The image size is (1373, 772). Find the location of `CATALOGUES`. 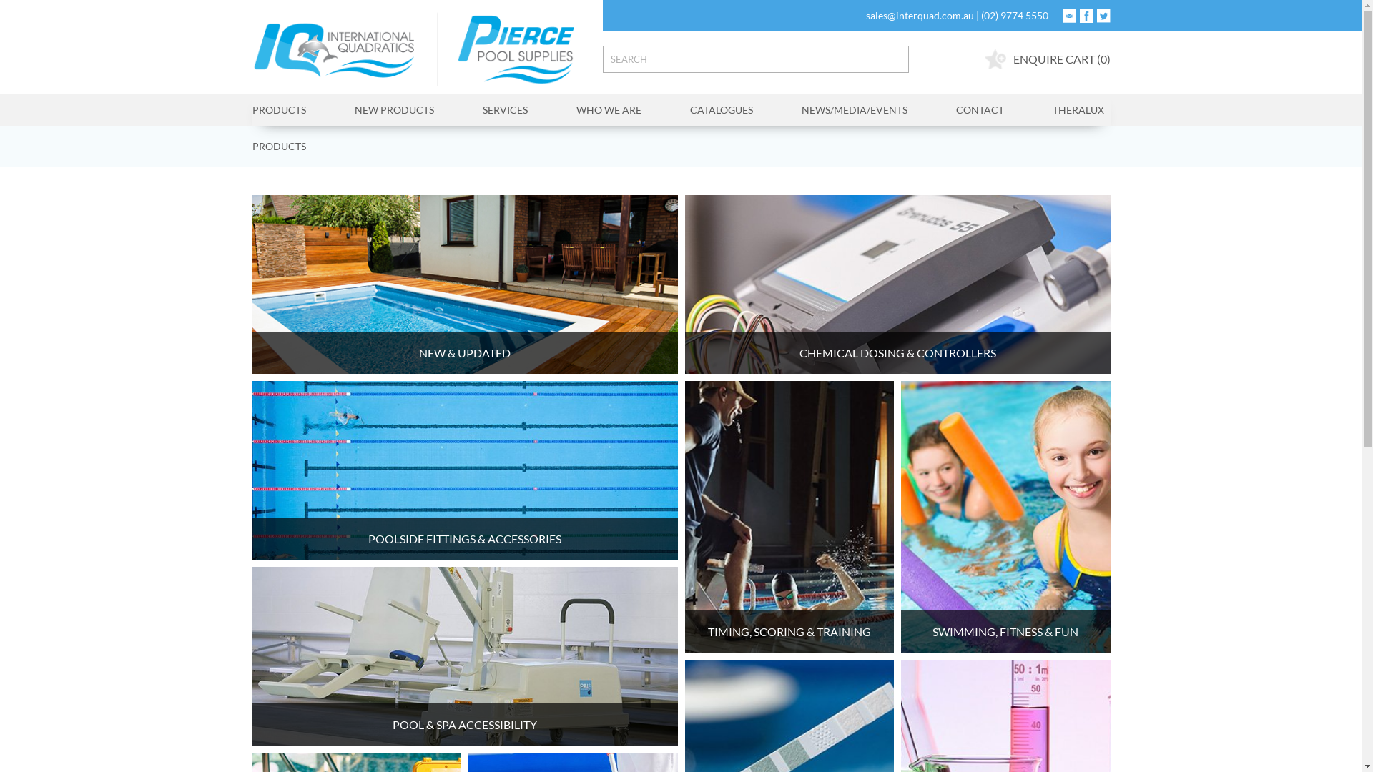

CATALOGUES is located at coordinates (721, 110).